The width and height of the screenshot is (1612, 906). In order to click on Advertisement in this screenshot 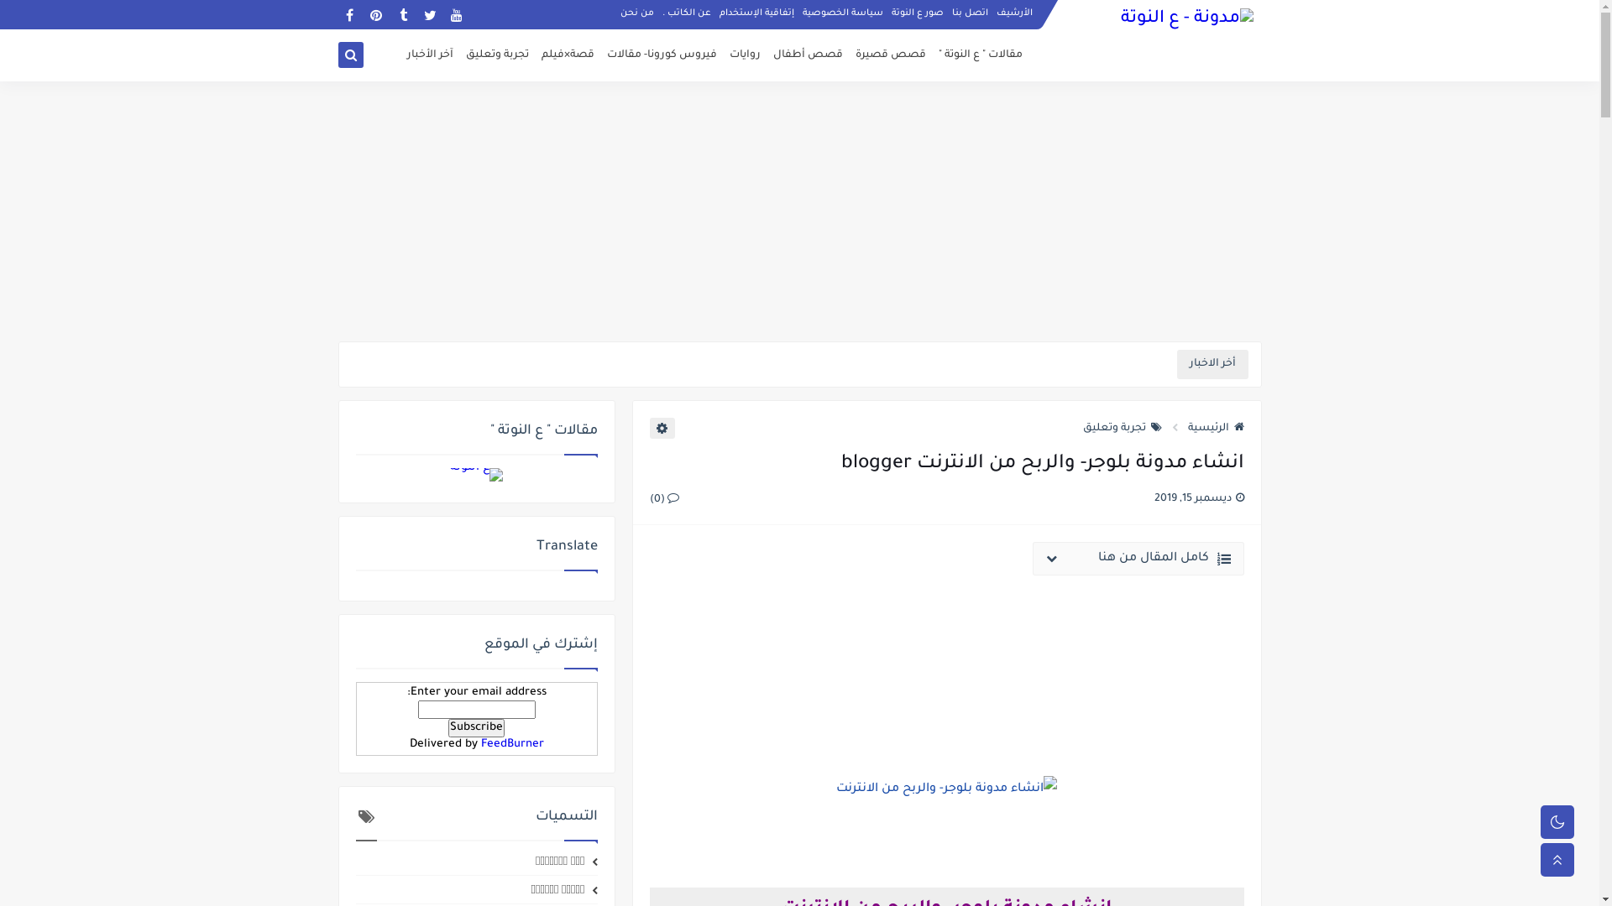, I will do `click(947, 661)`.